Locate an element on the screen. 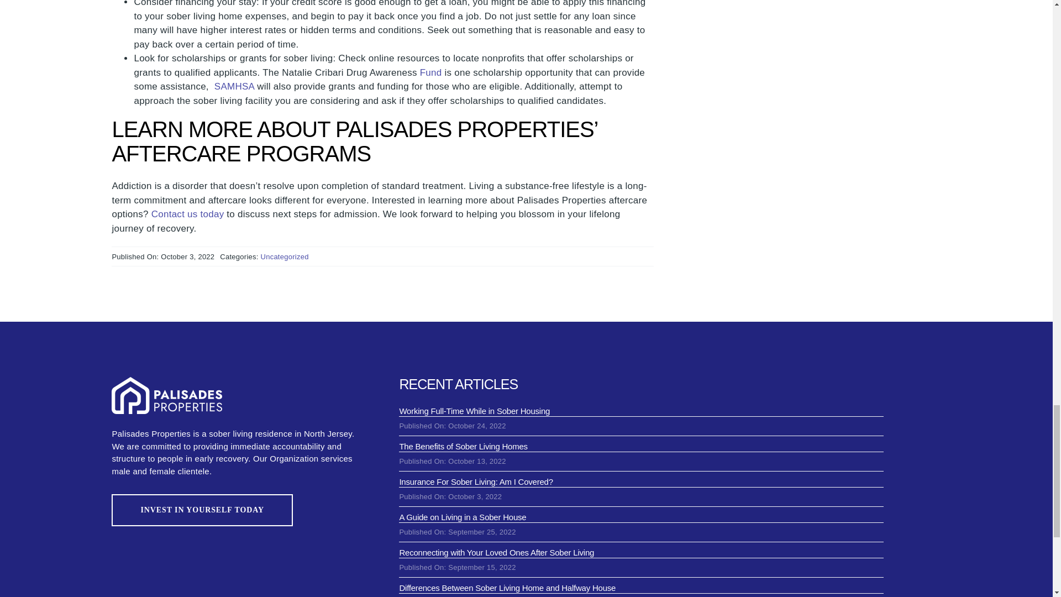 This screenshot has width=1061, height=597. A Guide on Living in a Sober House is located at coordinates (462, 516).